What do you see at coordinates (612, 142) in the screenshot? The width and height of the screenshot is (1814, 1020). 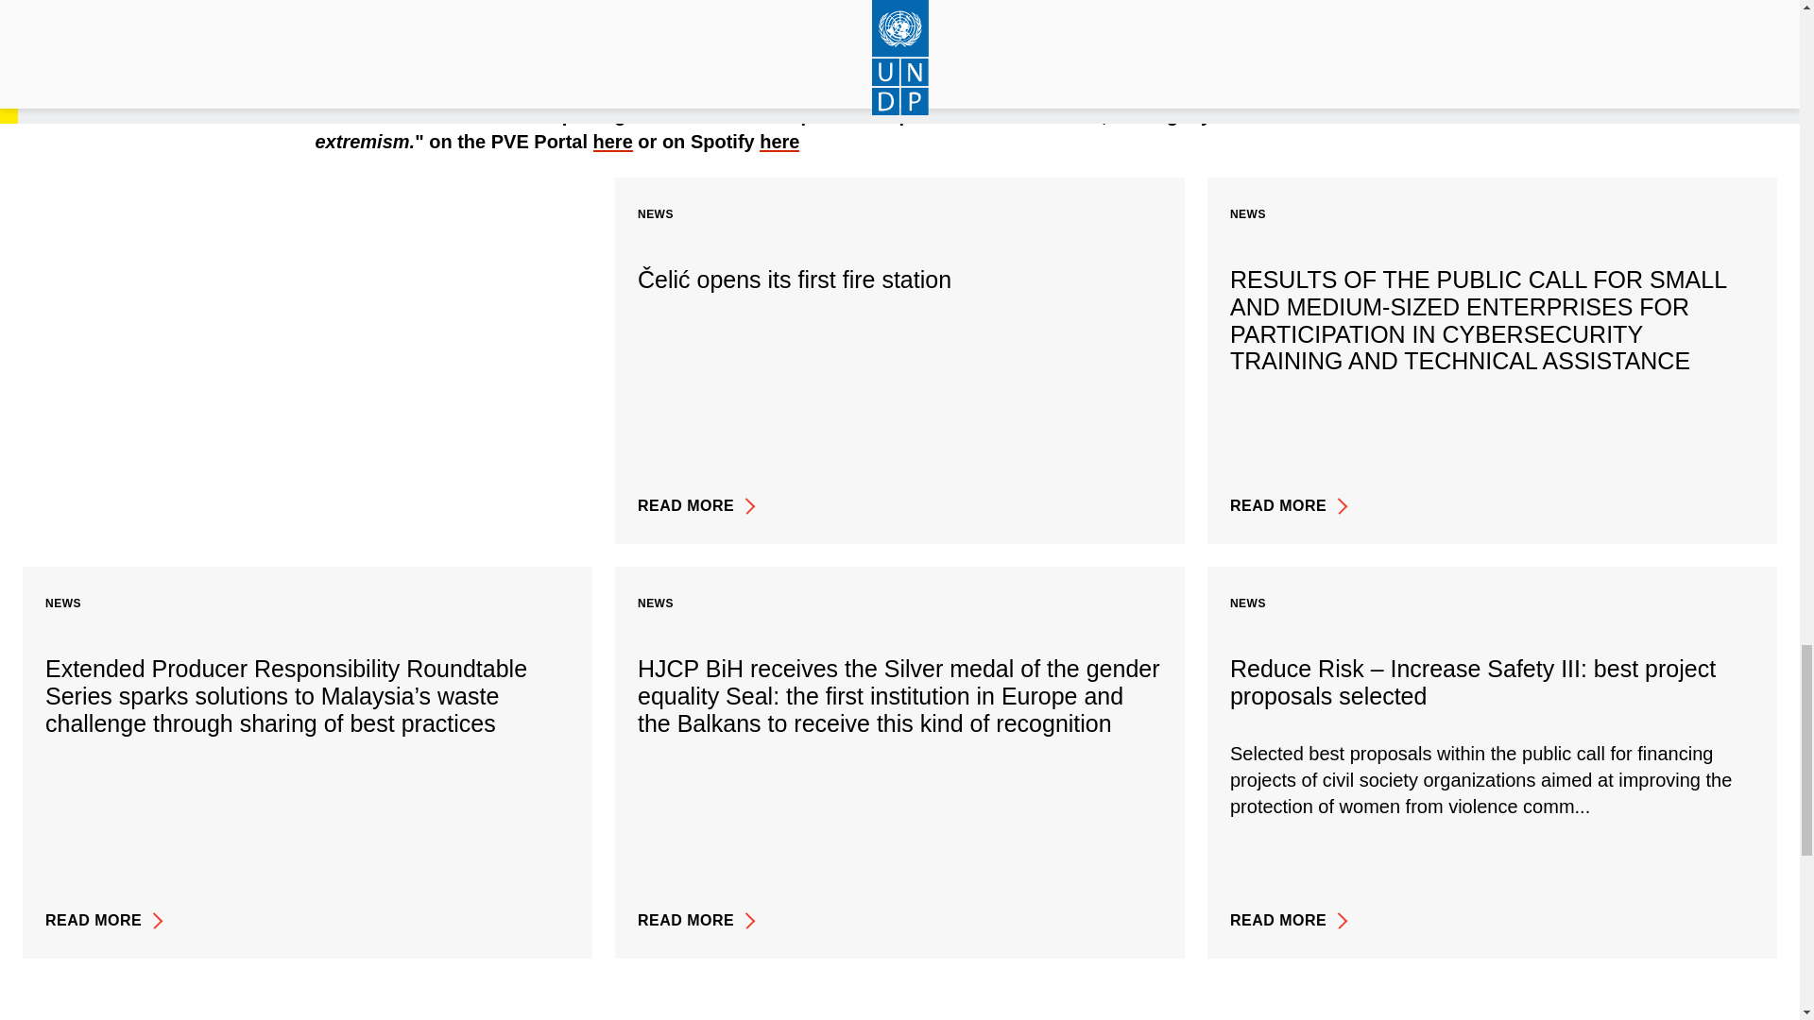 I see `here` at bounding box center [612, 142].